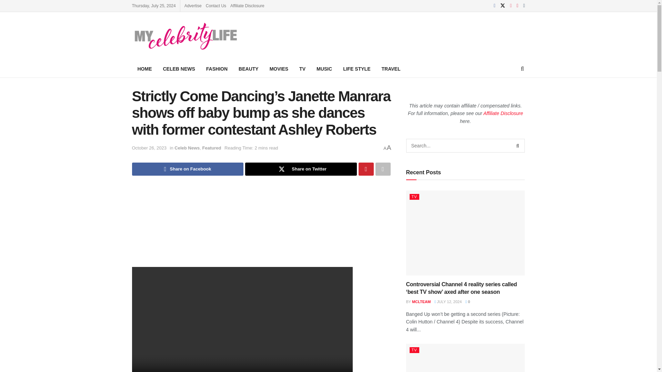 The image size is (662, 372). What do you see at coordinates (179, 69) in the screenshot?
I see `CELEB NEWS` at bounding box center [179, 69].